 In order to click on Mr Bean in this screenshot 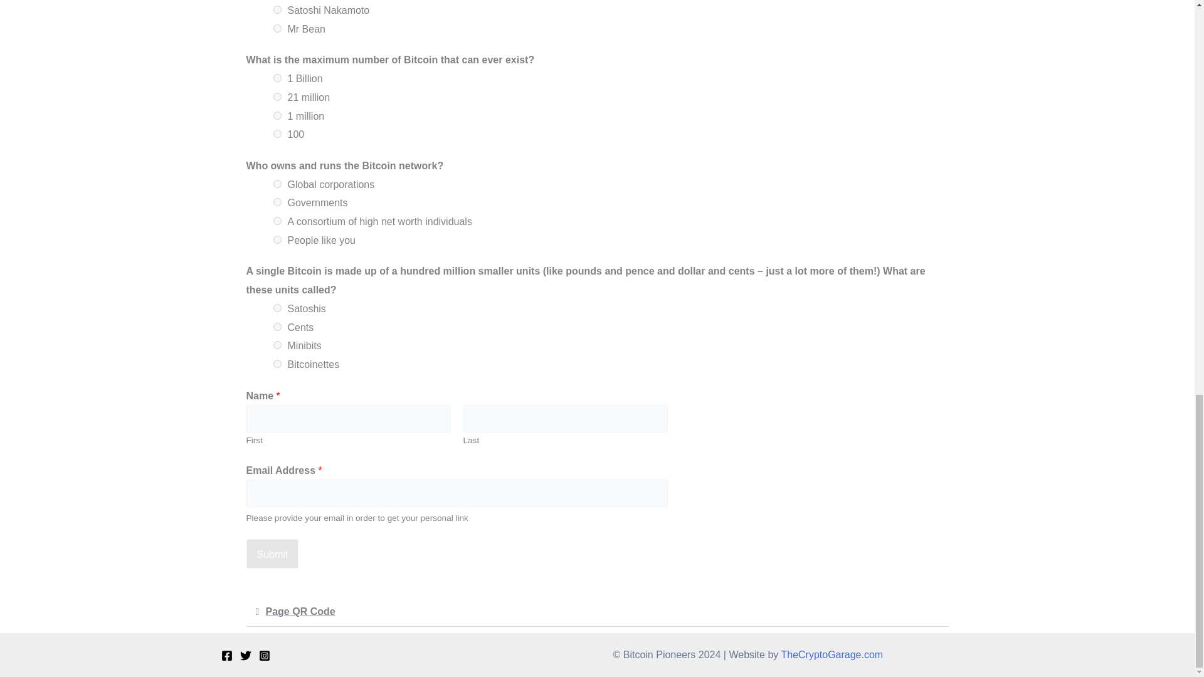, I will do `click(277, 28)`.